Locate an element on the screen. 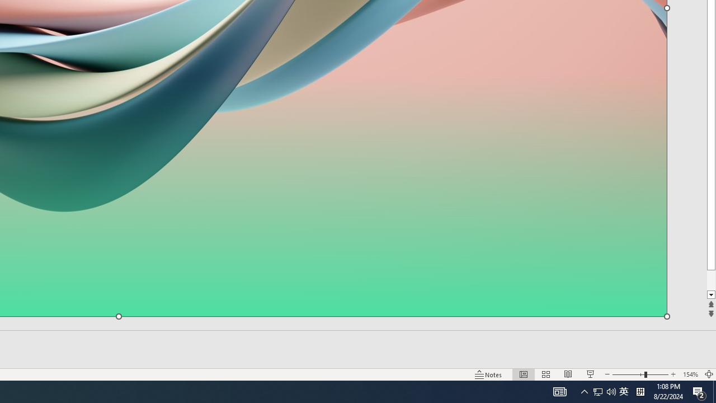 Image resolution: width=716 pixels, height=403 pixels. Line down is located at coordinates (712, 295).